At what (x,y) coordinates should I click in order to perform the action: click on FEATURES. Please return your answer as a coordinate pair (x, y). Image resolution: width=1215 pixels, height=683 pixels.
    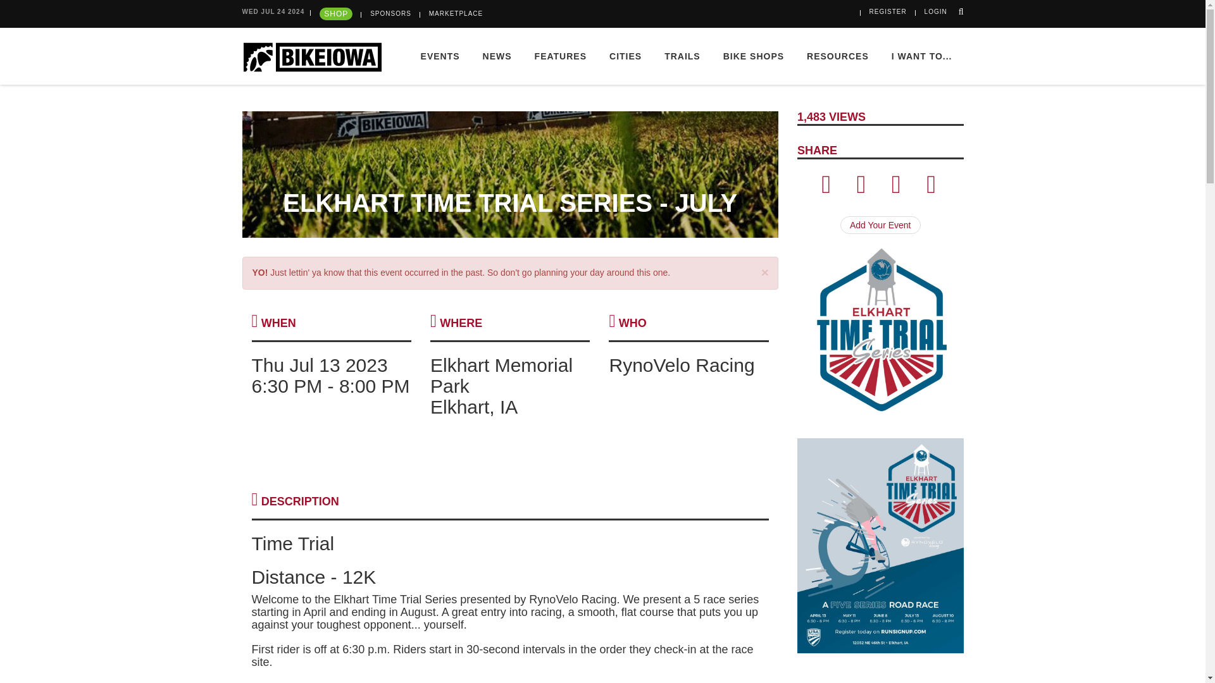
    Looking at the image, I should click on (561, 56).